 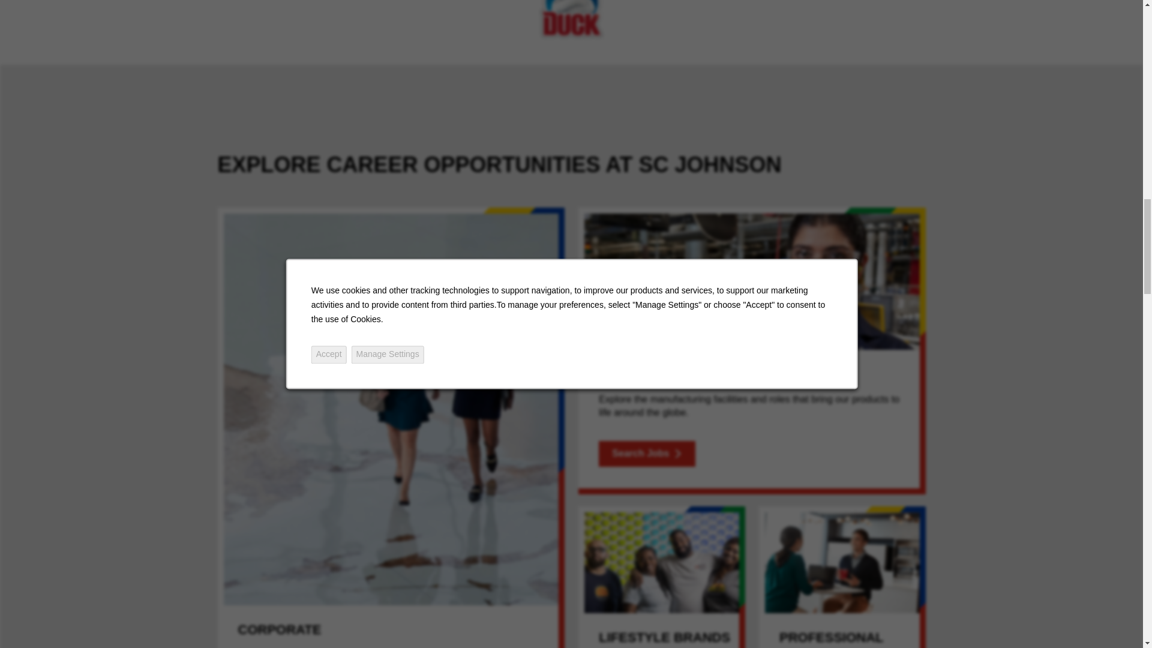 I want to click on Search Jobs, so click(x=647, y=454).